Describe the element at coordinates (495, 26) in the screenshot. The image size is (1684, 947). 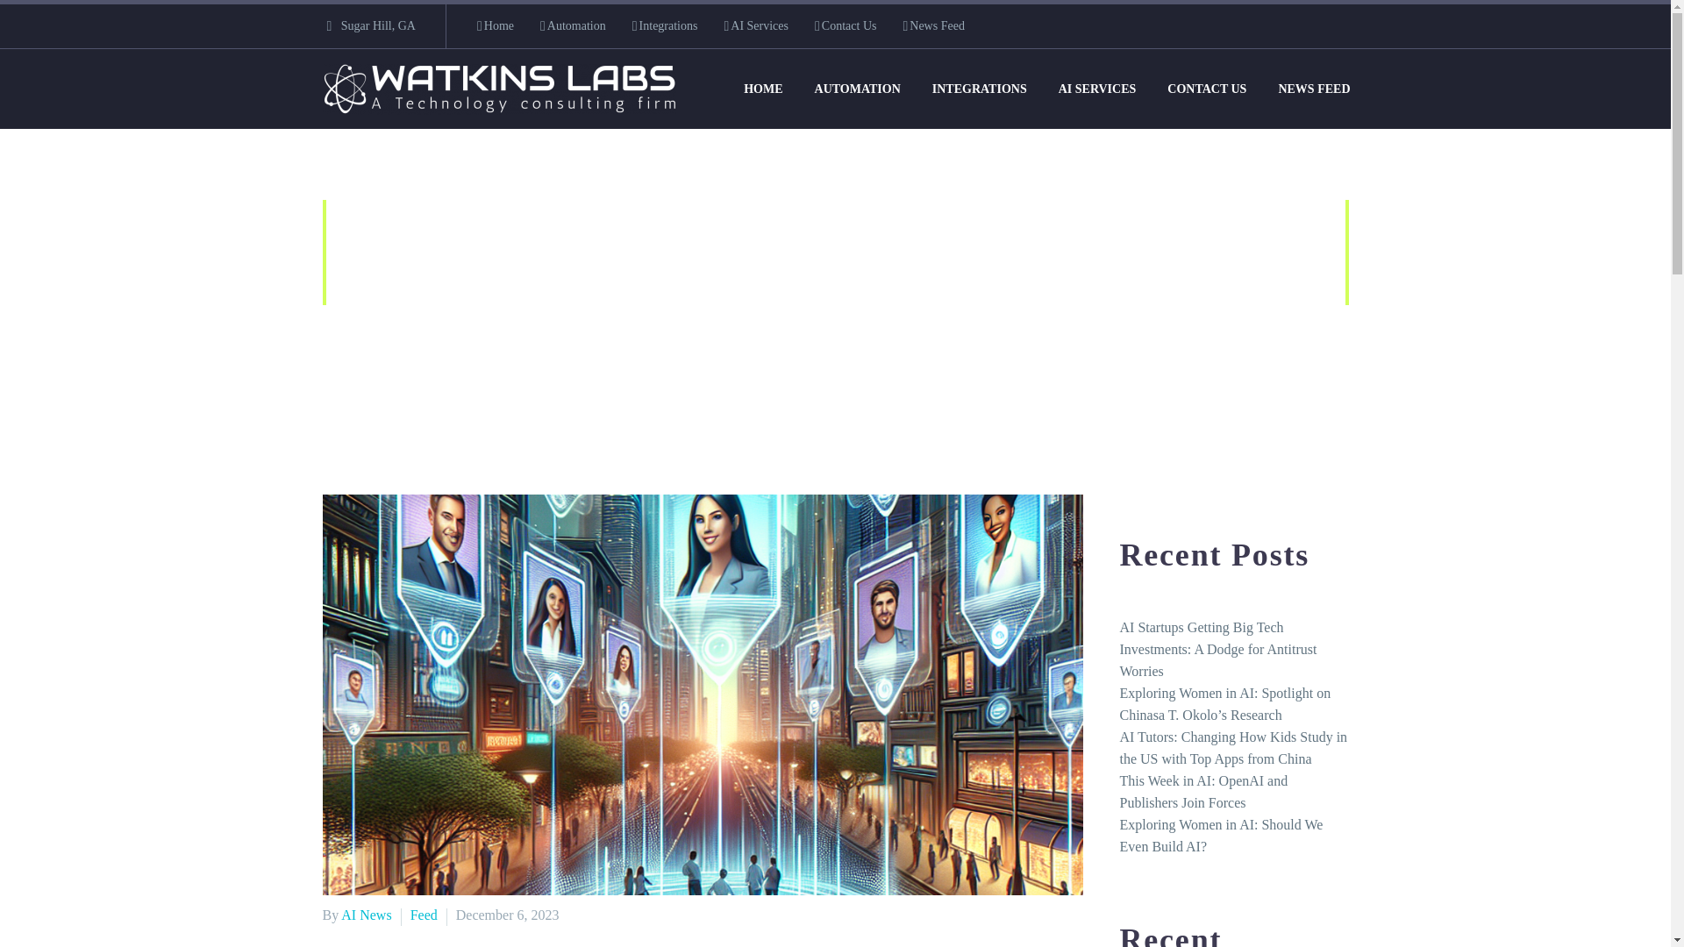
I see `Home` at that location.